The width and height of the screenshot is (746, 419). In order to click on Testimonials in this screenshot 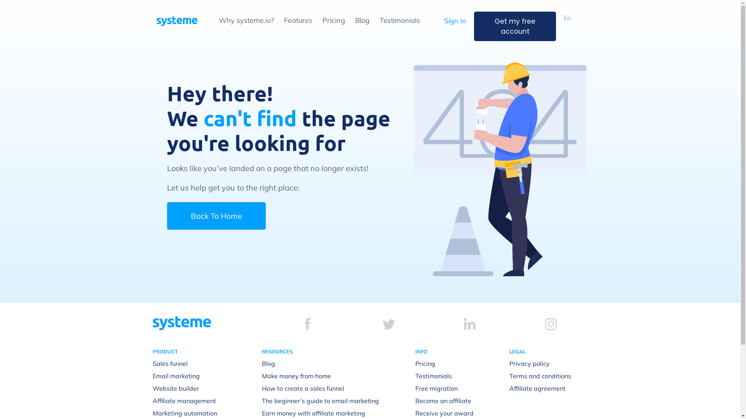, I will do `click(434, 376)`.